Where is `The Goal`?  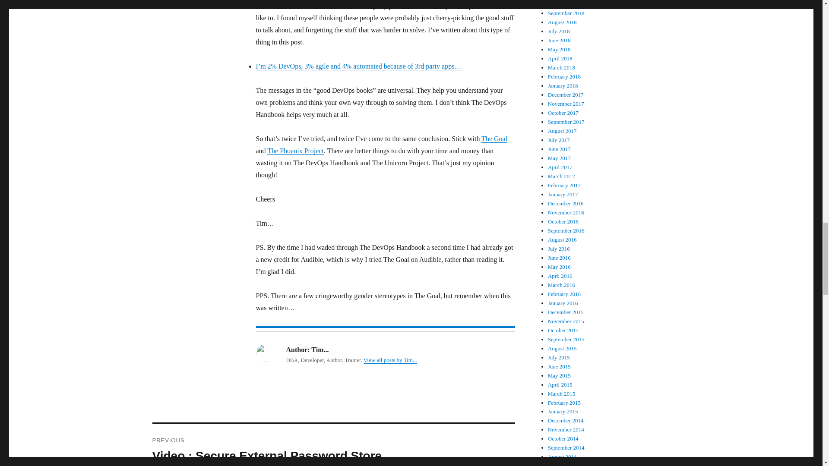 The Goal is located at coordinates (494, 139).